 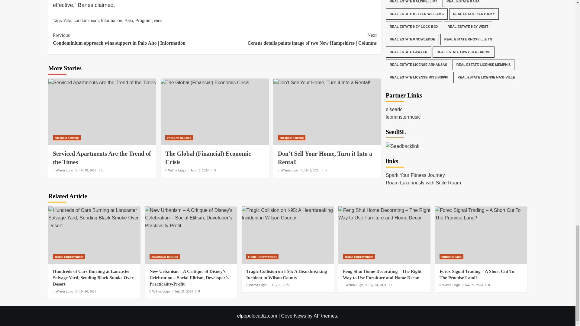 What do you see at coordinates (402, 43) in the screenshot?
I see `Seedbacklink` at bounding box center [402, 43].